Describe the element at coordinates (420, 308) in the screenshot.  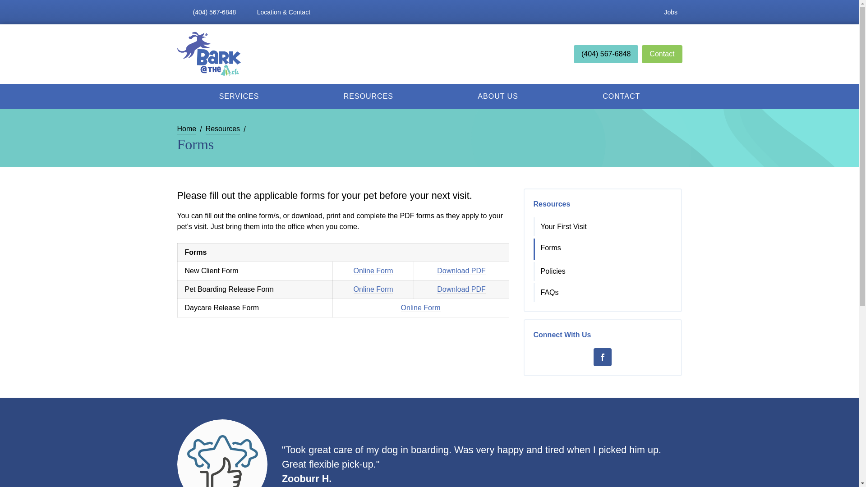
I see `Online Form` at that location.